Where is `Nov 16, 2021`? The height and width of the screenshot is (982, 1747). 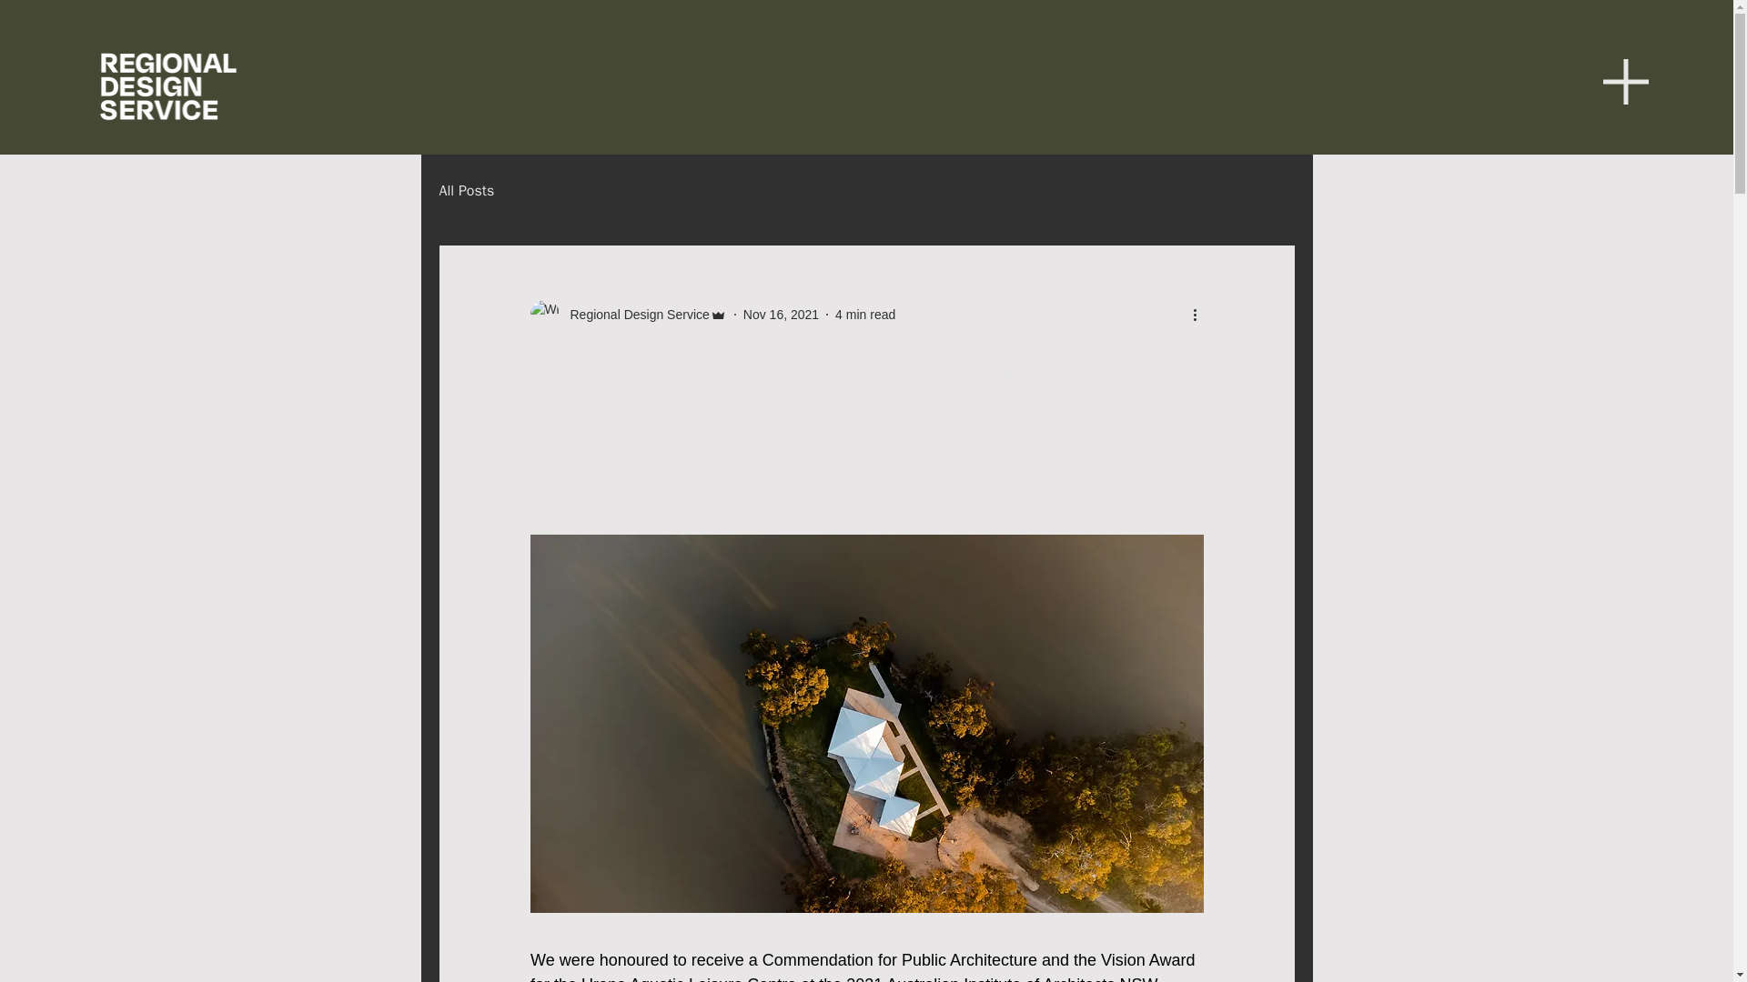 Nov 16, 2021 is located at coordinates (781, 315).